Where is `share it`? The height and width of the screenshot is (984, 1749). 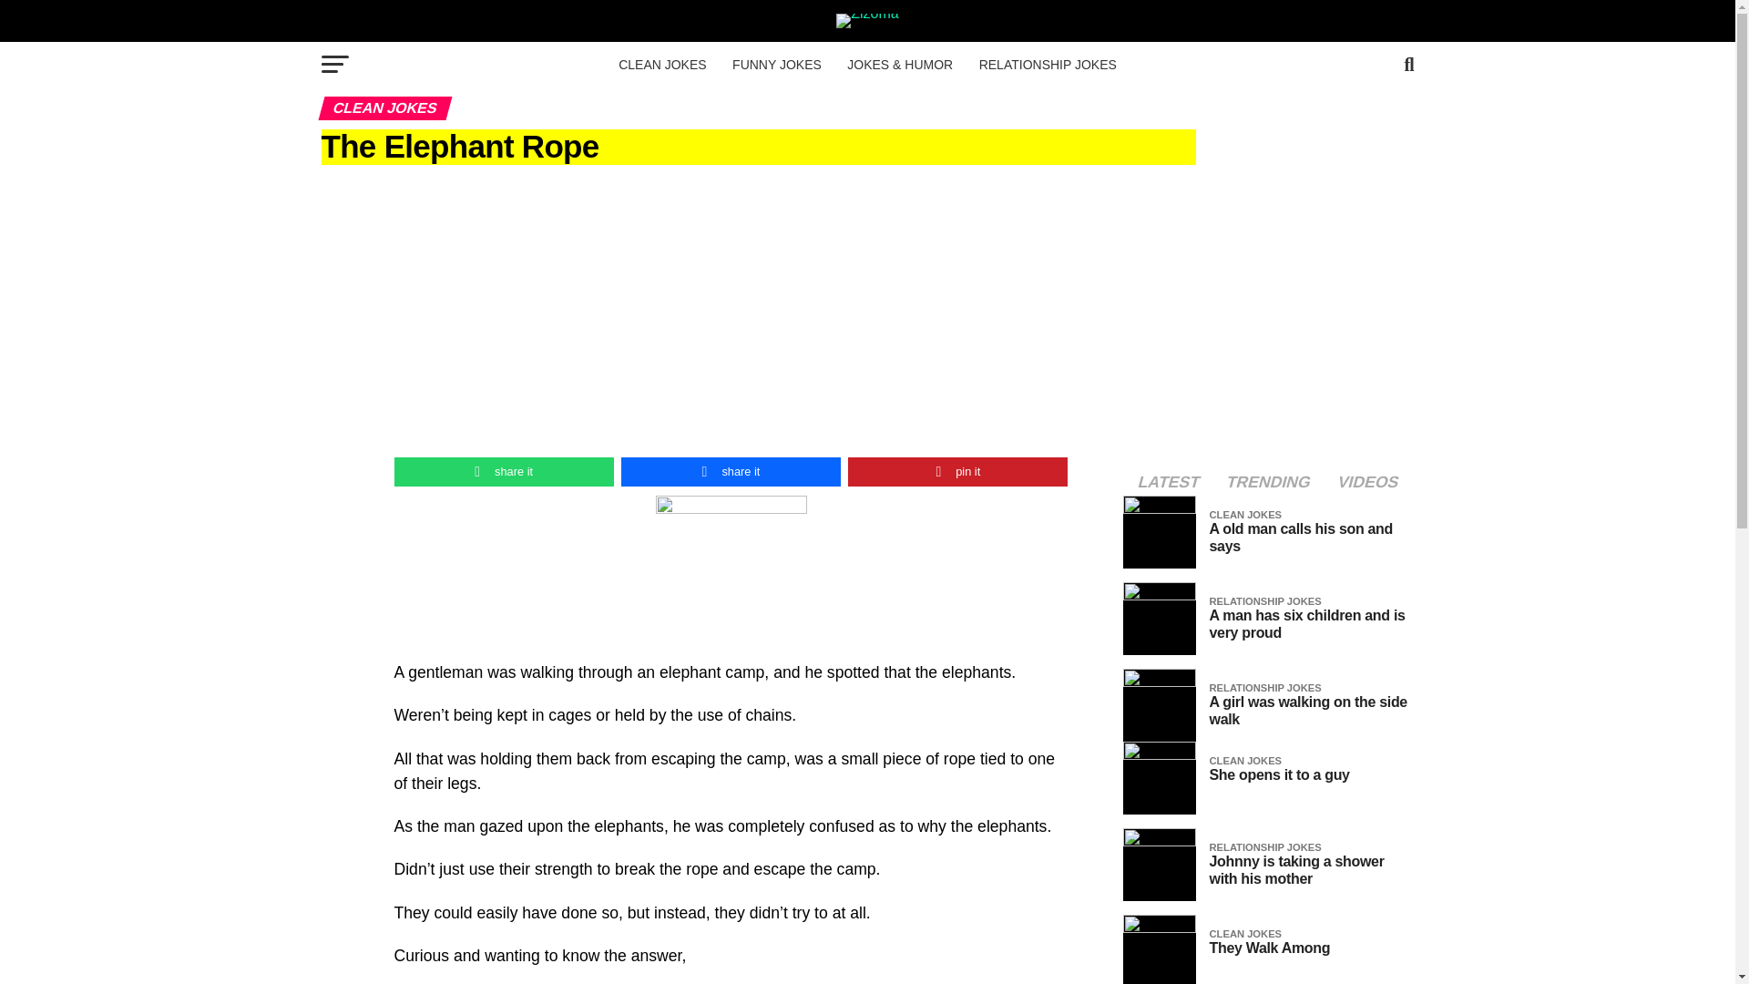 share it is located at coordinates (503, 472).